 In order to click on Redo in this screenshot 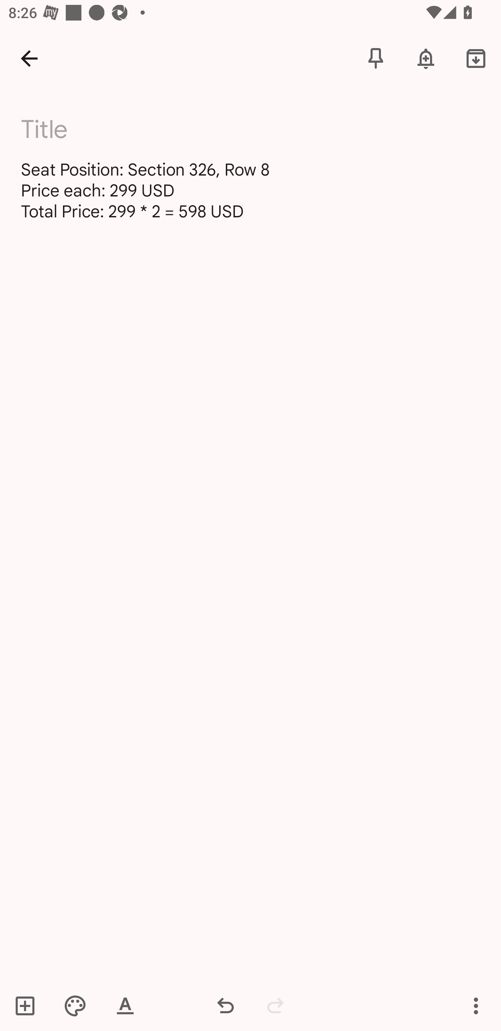, I will do `click(276, 1006)`.